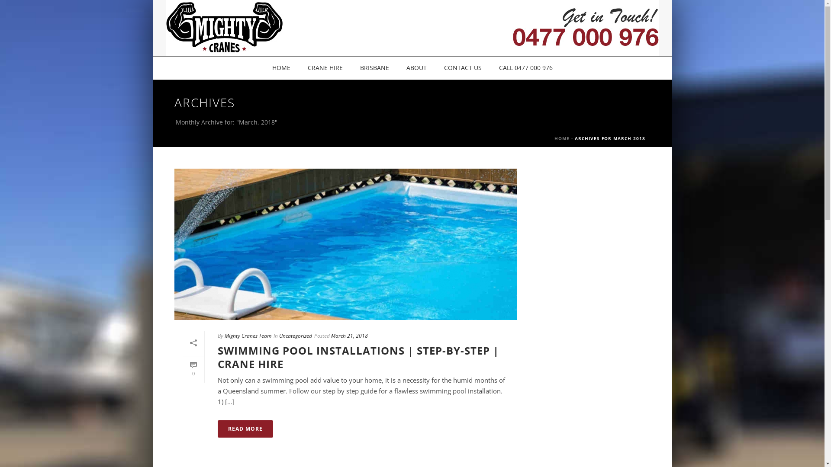 Image resolution: width=831 pixels, height=467 pixels. I want to click on Uncategorized, so click(295, 336).